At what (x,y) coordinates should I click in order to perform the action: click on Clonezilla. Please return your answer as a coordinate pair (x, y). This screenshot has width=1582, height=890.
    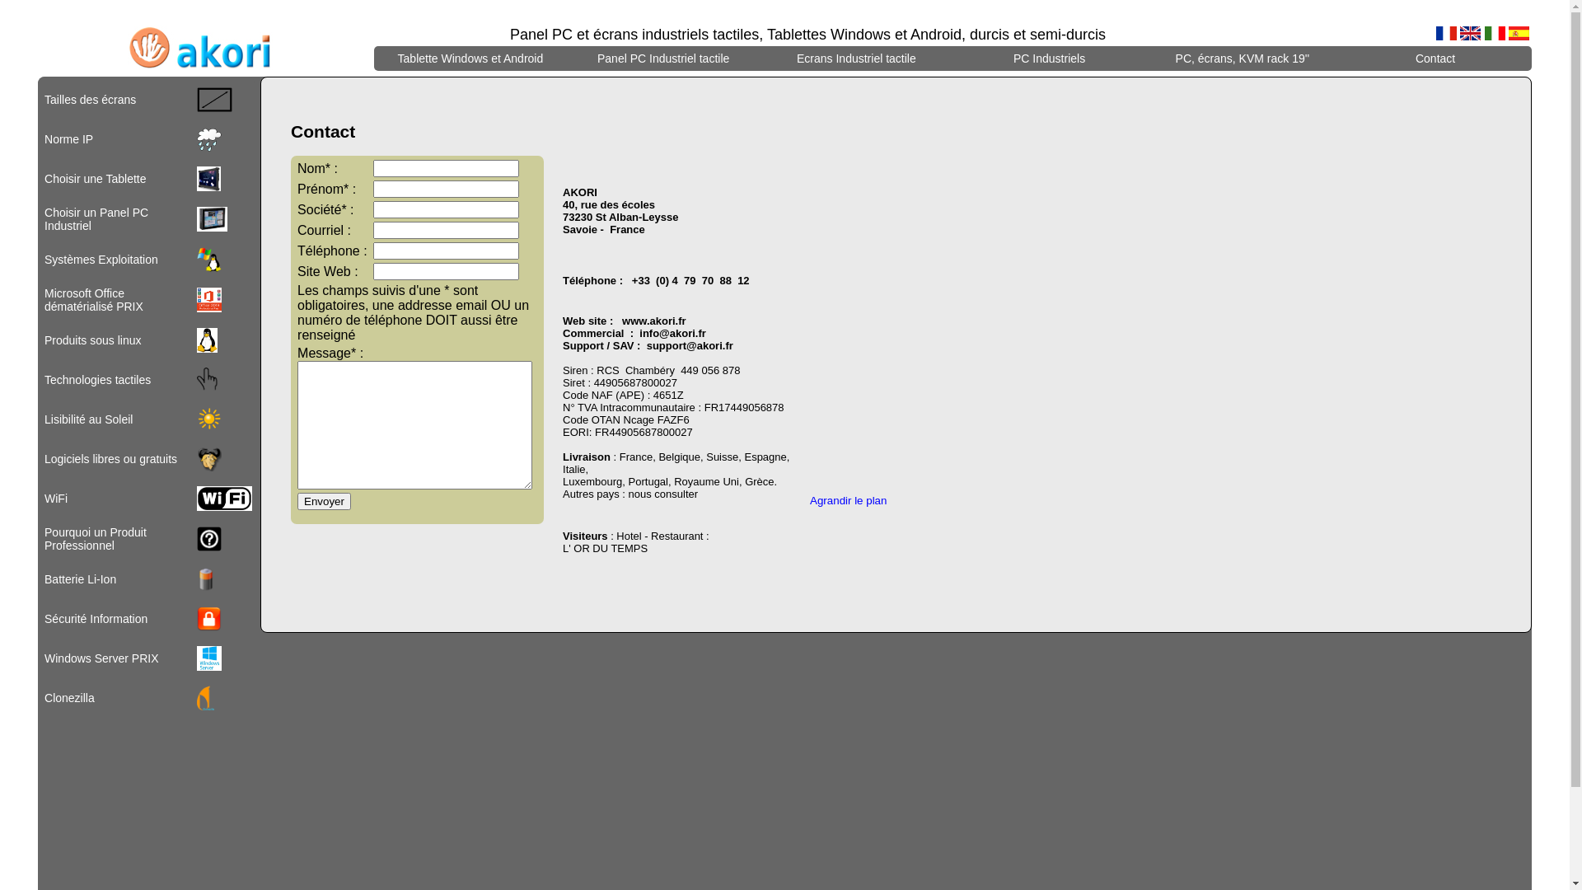
    Looking at the image, I should click on (69, 698).